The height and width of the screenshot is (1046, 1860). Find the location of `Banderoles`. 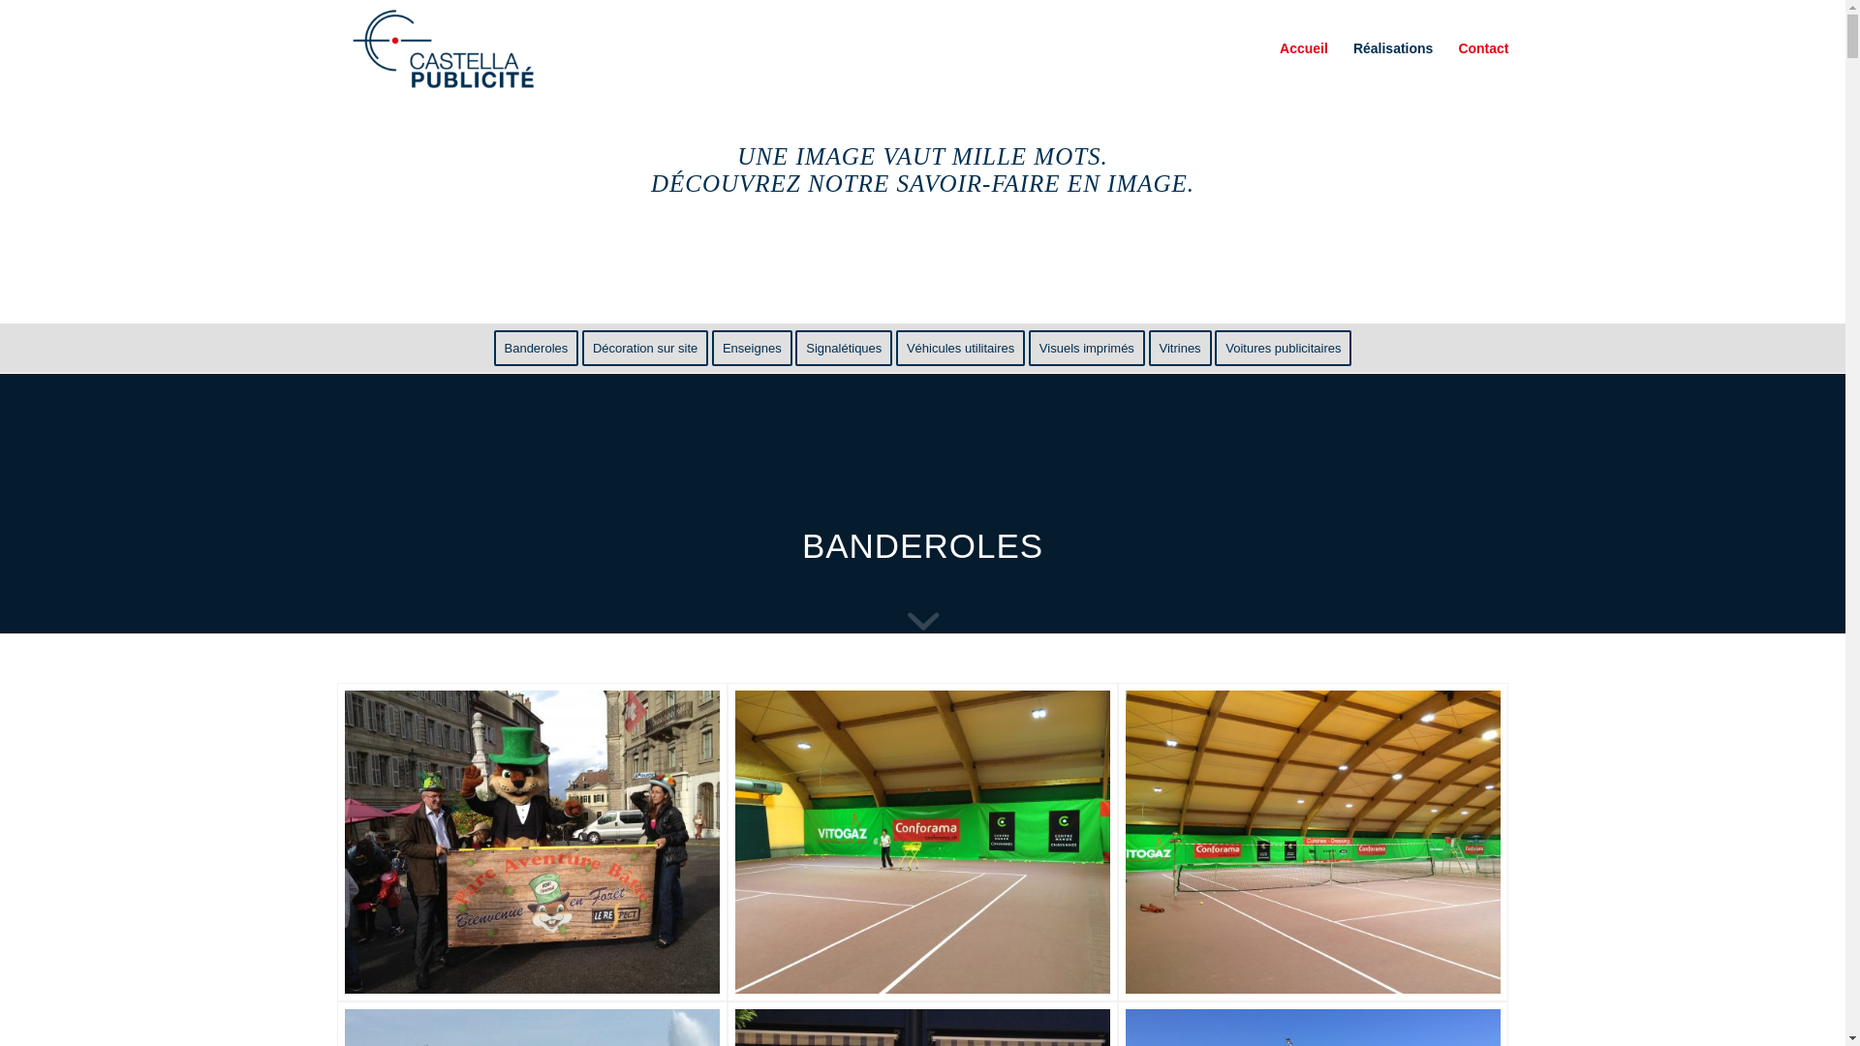

Banderoles is located at coordinates (537, 349).